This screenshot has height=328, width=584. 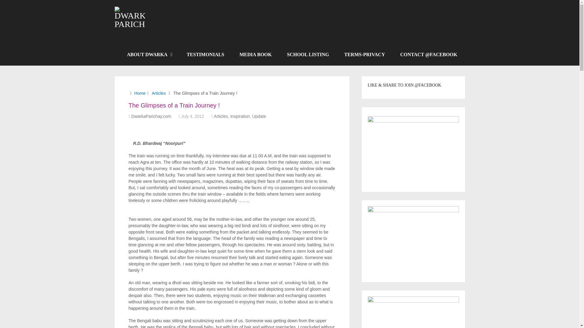 I want to click on Home, so click(x=140, y=93).